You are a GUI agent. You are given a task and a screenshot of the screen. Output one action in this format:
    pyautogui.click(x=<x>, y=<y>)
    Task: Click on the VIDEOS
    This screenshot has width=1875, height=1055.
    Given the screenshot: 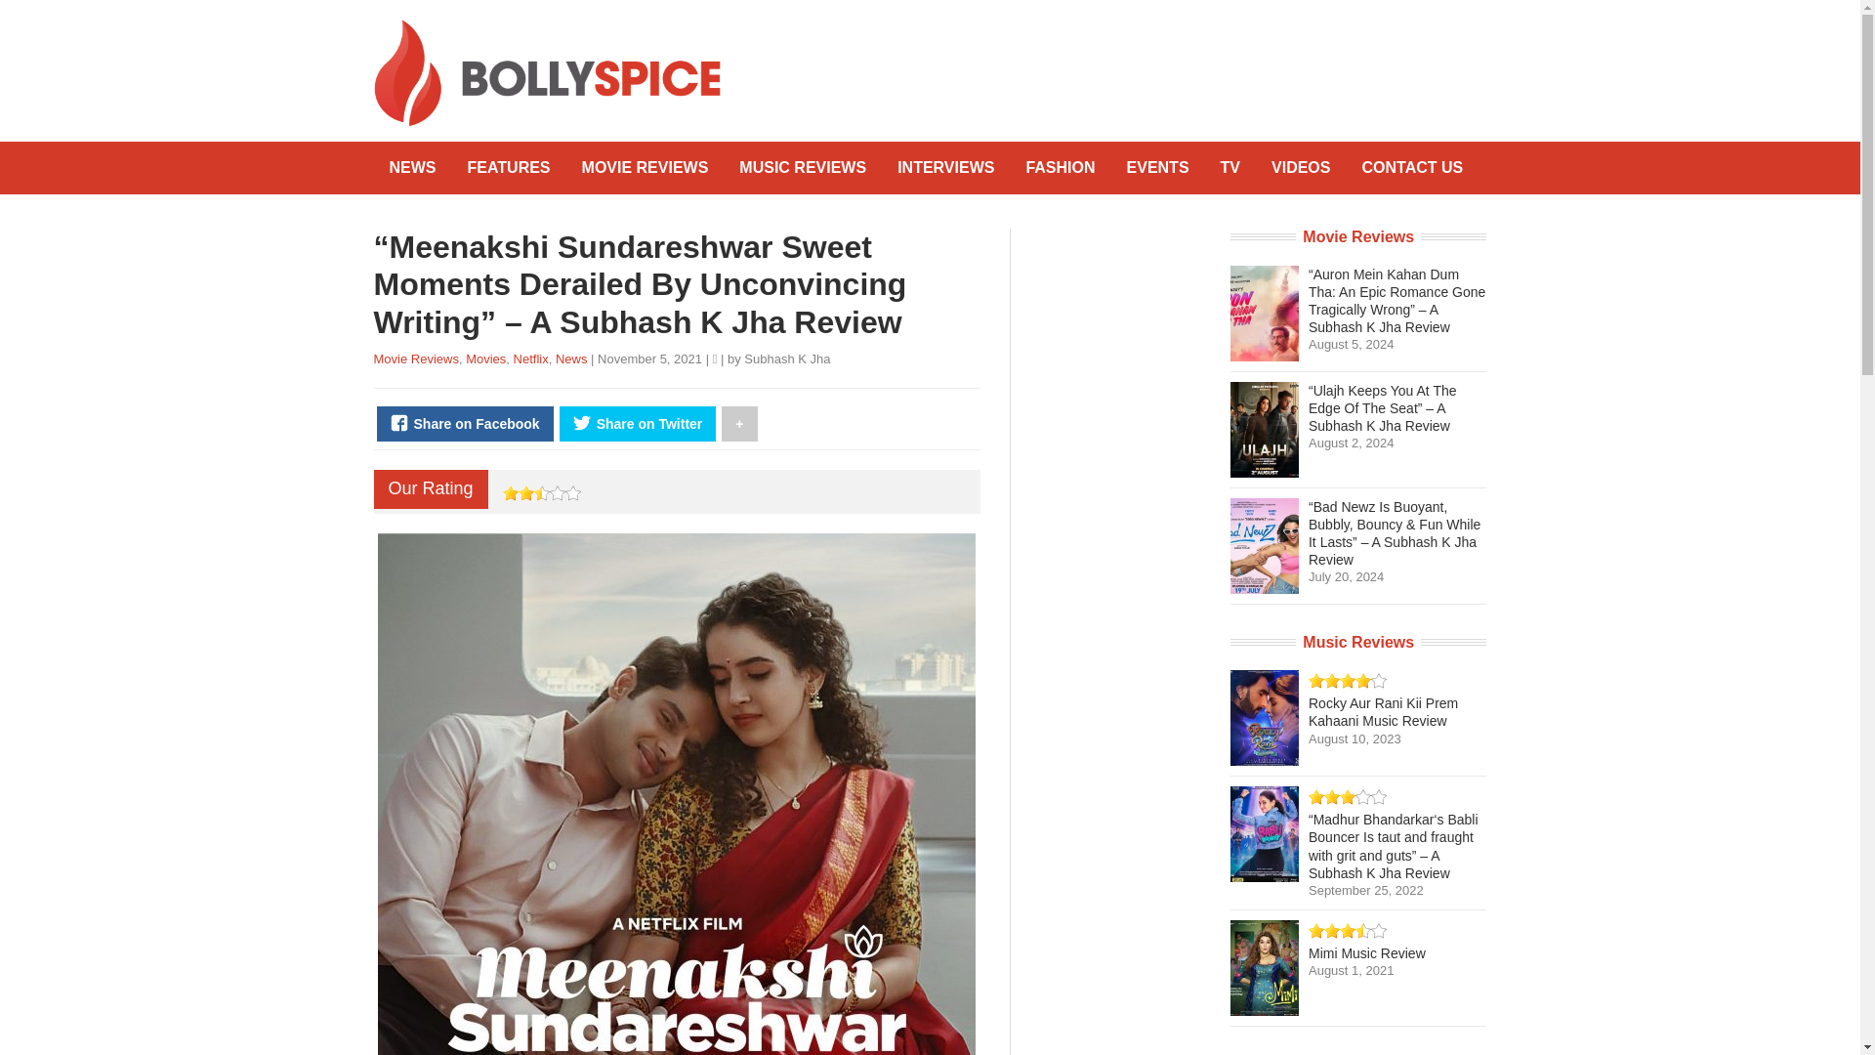 What is the action you would take?
    pyautogui.click(x=1301, y=168)
    